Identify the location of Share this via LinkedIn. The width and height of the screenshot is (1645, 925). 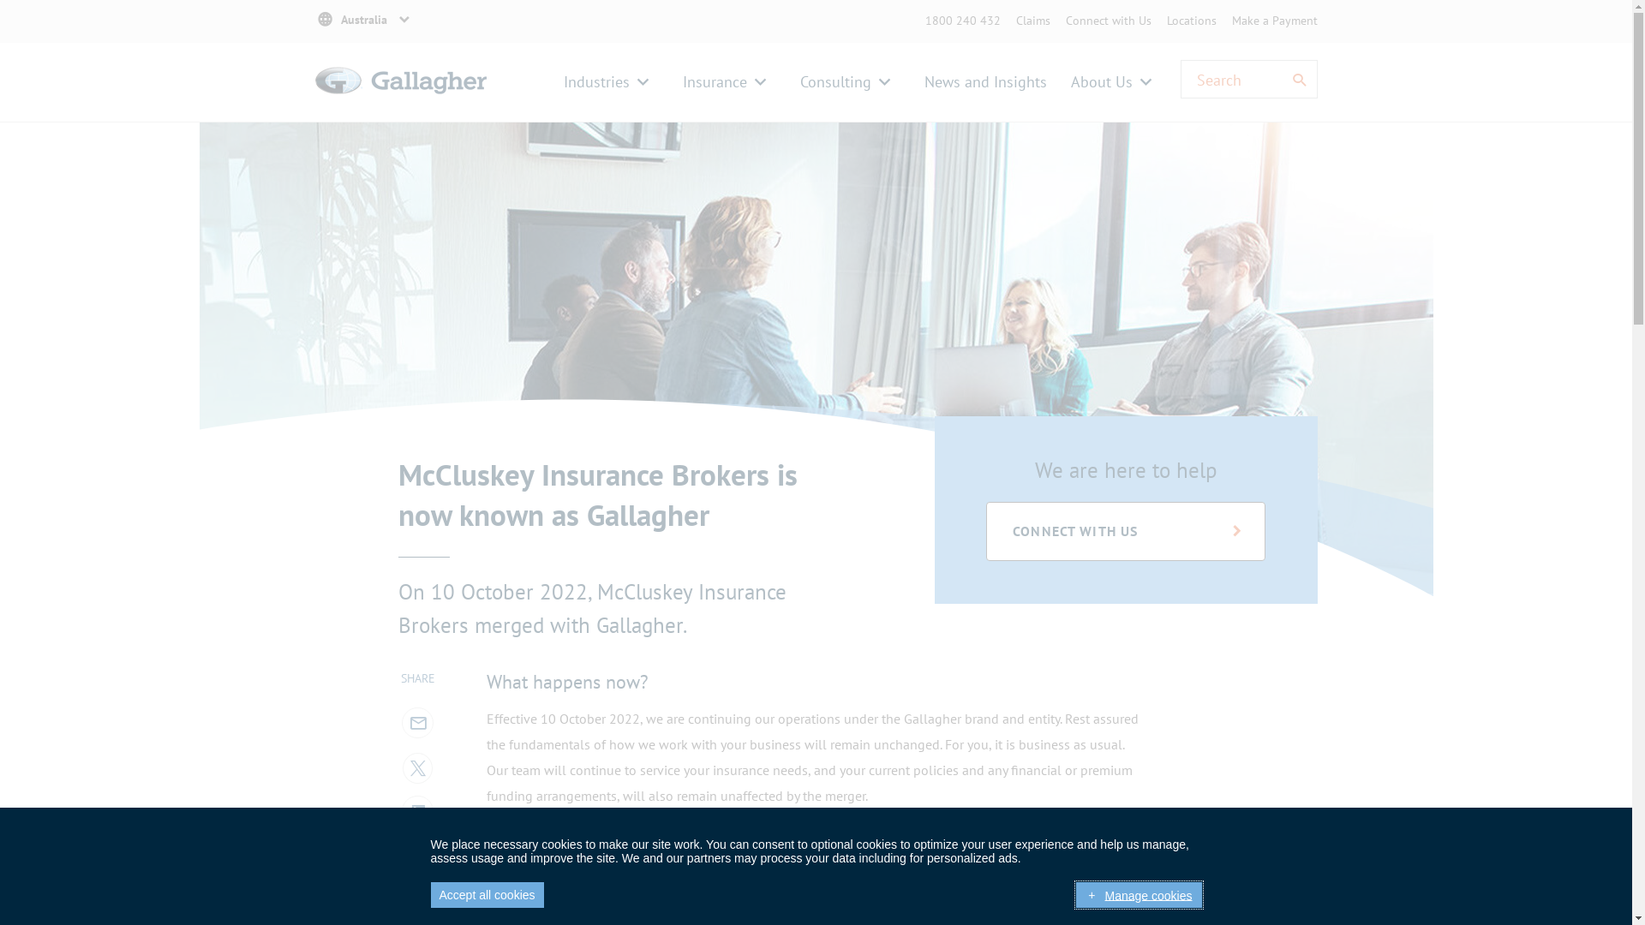
(416, 809).